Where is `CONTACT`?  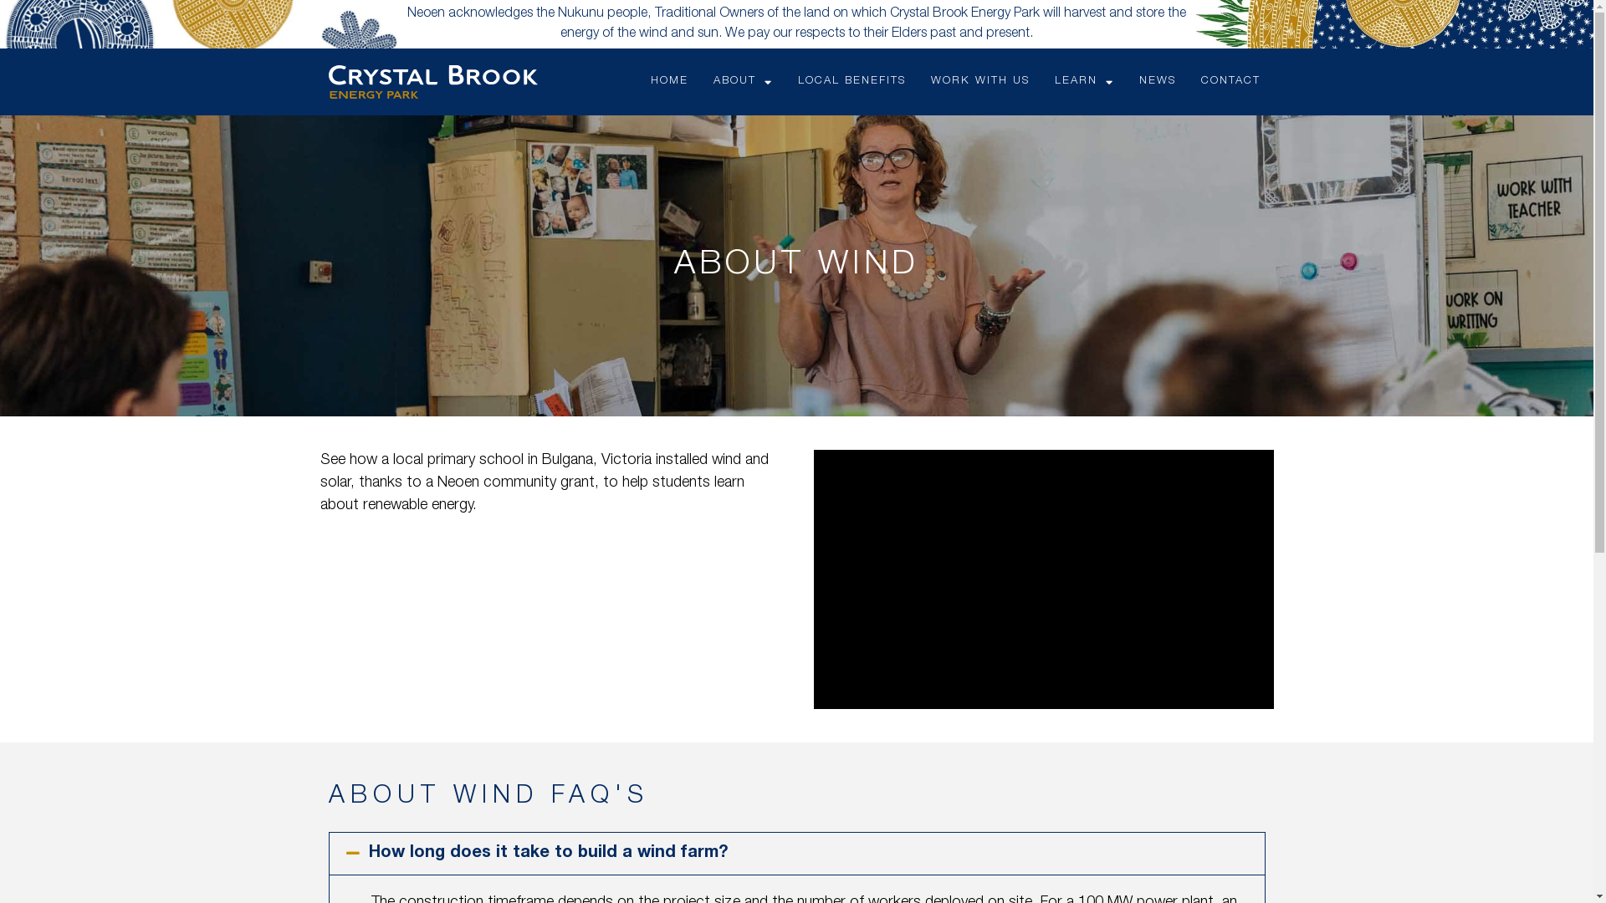
CONTACT is located at coordinates (1231, 82).